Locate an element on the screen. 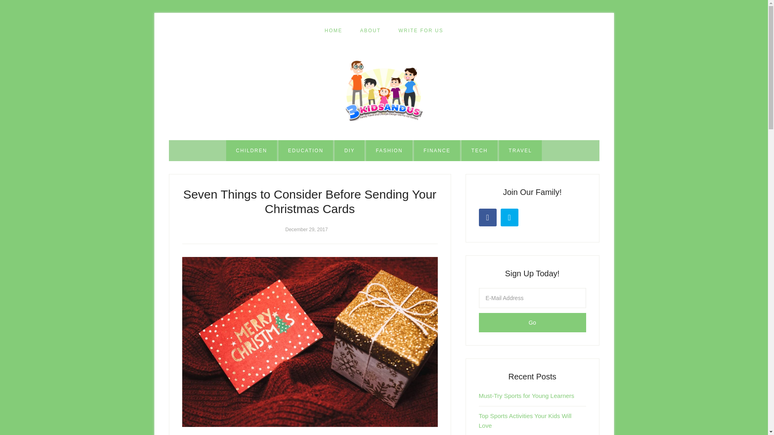  Go is located at coordinates (532, 322).